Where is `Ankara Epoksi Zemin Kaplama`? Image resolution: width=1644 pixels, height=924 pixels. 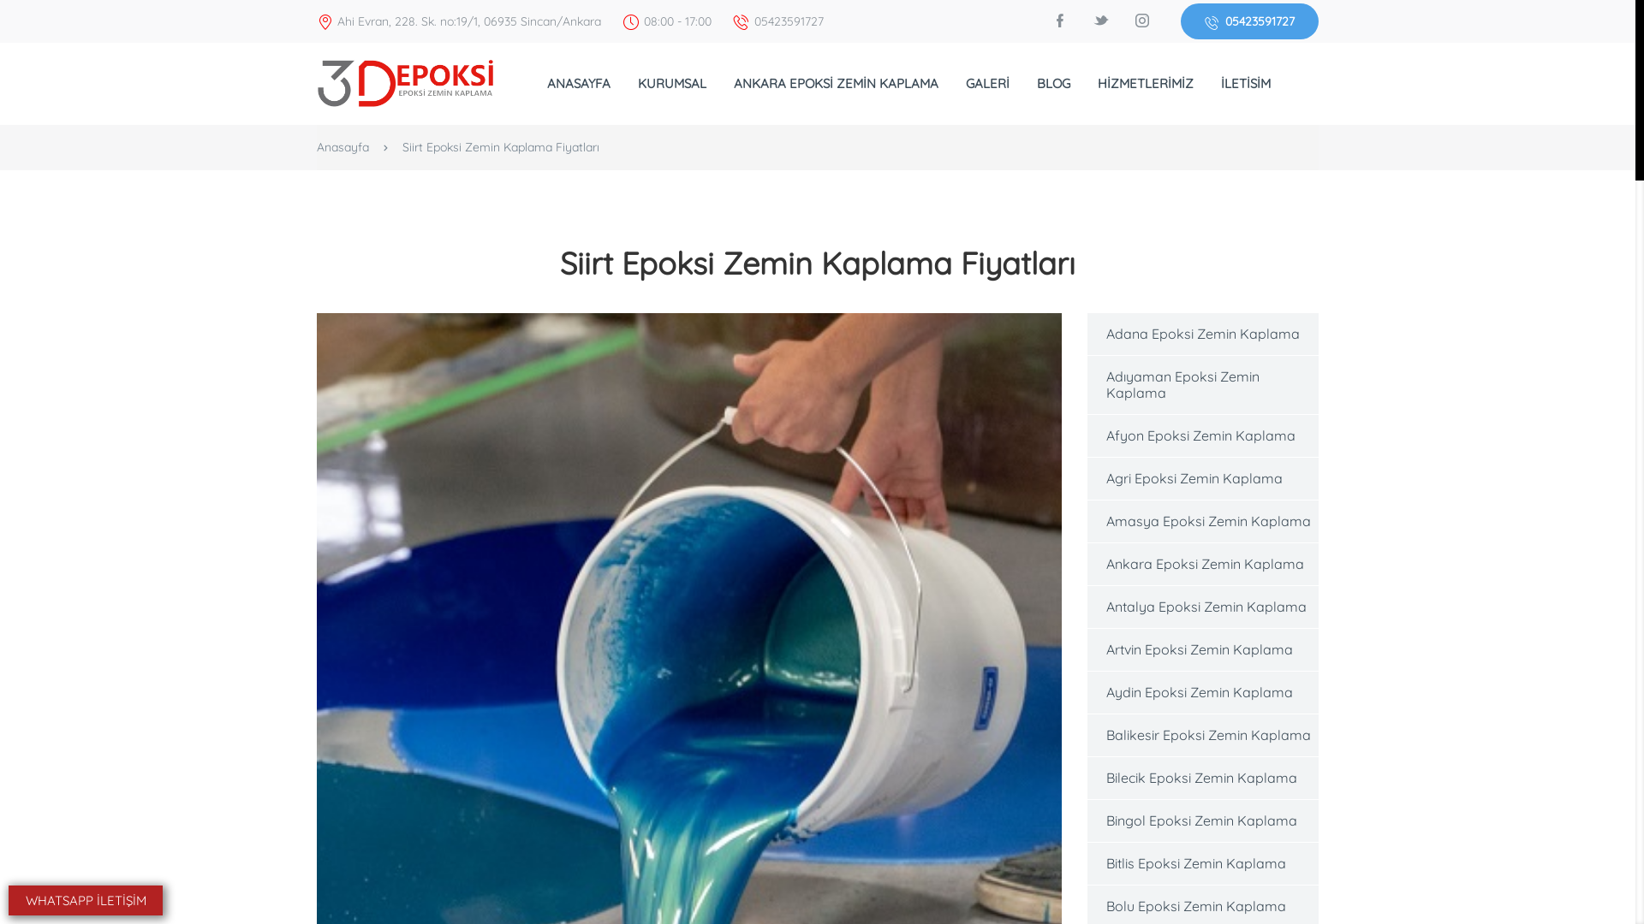
Ankara Epoksi Zemin Kaplama is located at coordinates (1203, 564).